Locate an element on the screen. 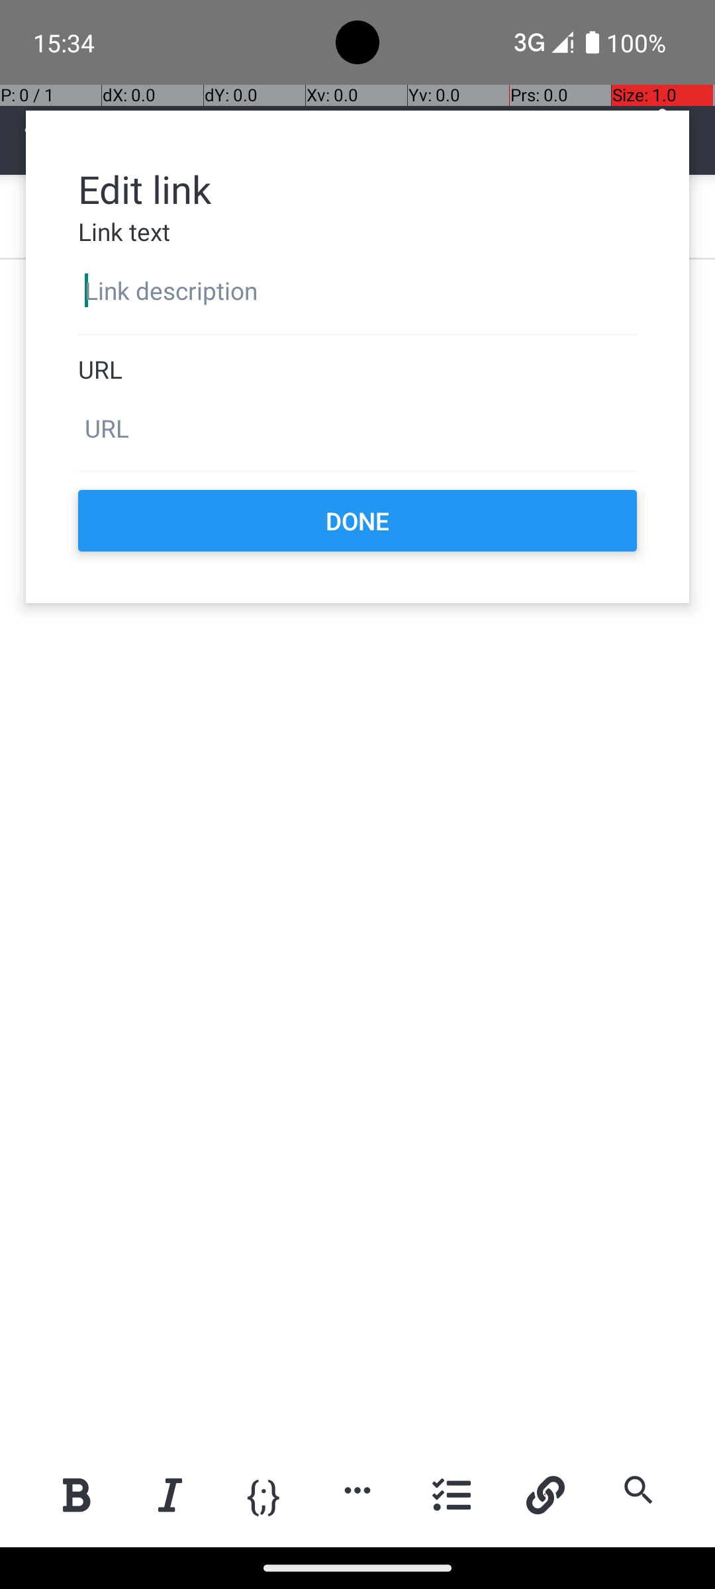 The width and height of the screenshot is (715, 1589). DONE is located at coordinates (358, 520).